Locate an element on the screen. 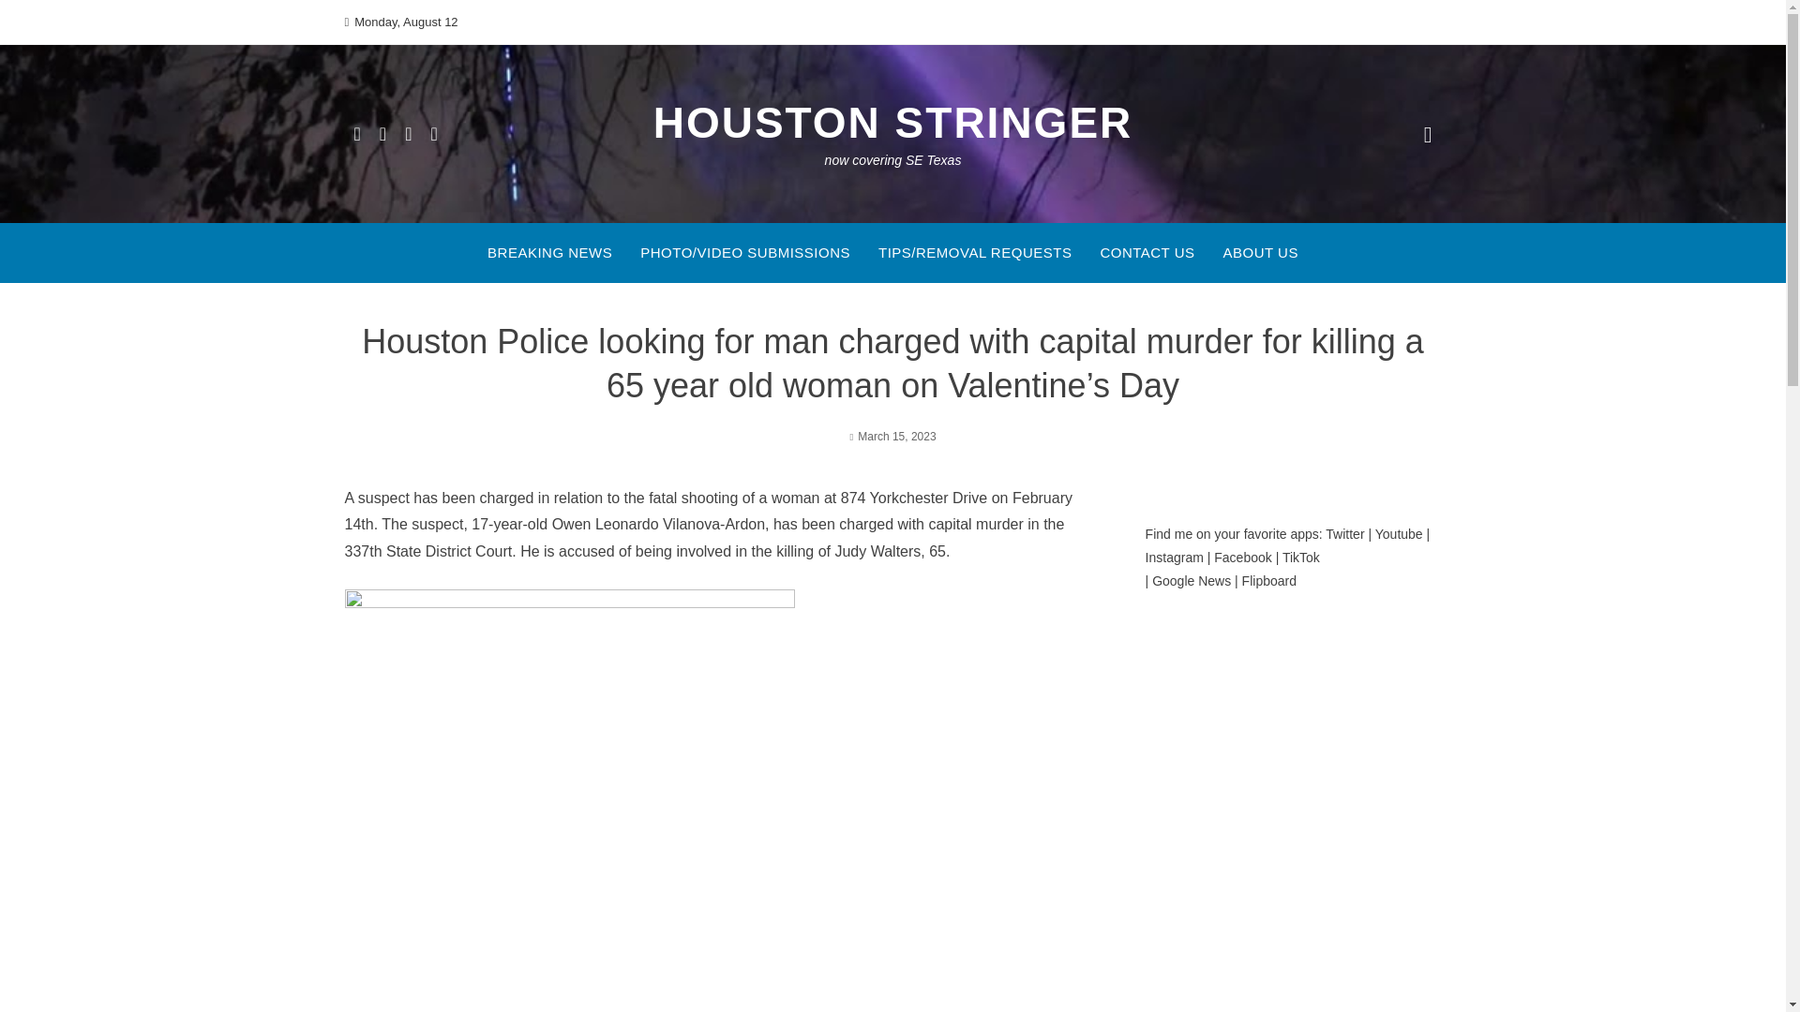 The height and width of the screenshot is (1012, 1800). now covering SE Texas is located at coordinates (892, 160).